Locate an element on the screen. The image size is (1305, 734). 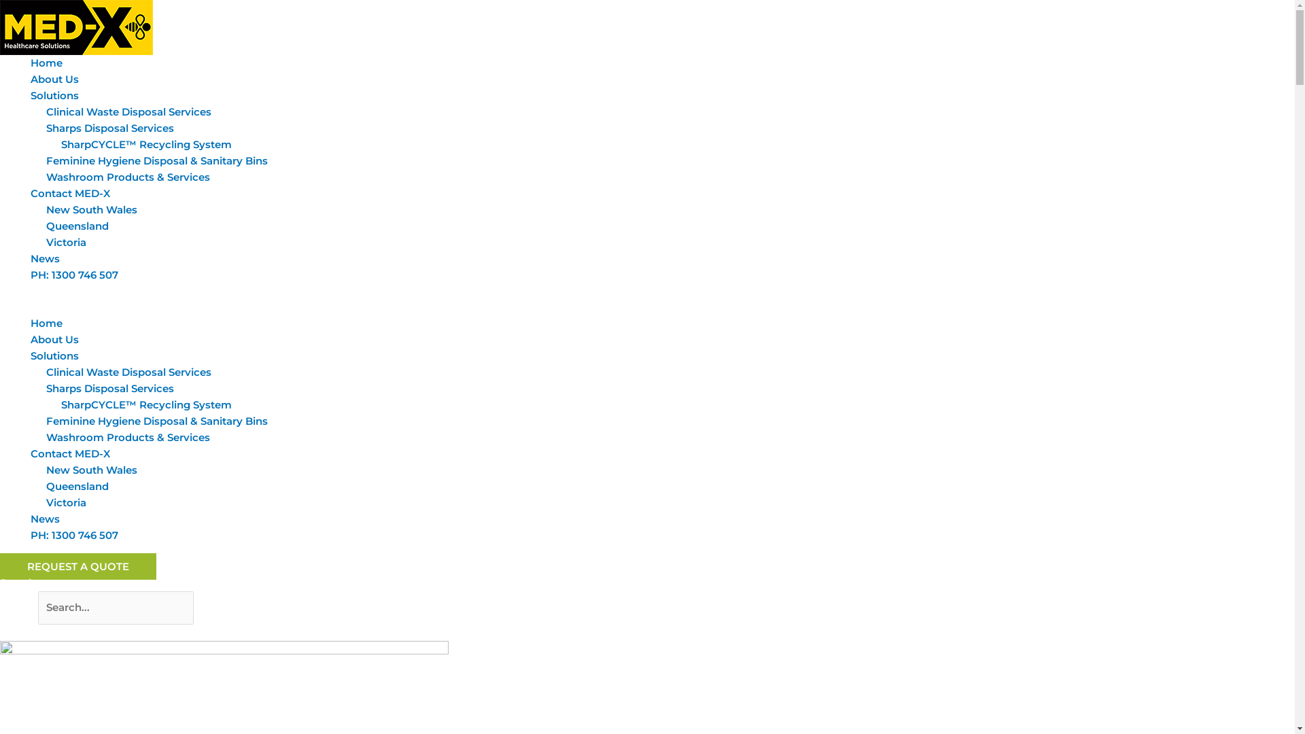
Victoria is located at coordinates (67, 242).